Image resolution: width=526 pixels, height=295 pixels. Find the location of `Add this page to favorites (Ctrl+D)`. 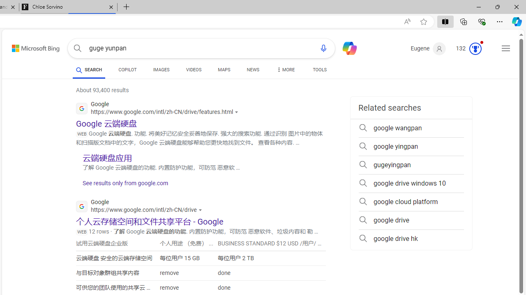

Add this page to favorites (Ctrl+D) is located at coordinates (423, 22).